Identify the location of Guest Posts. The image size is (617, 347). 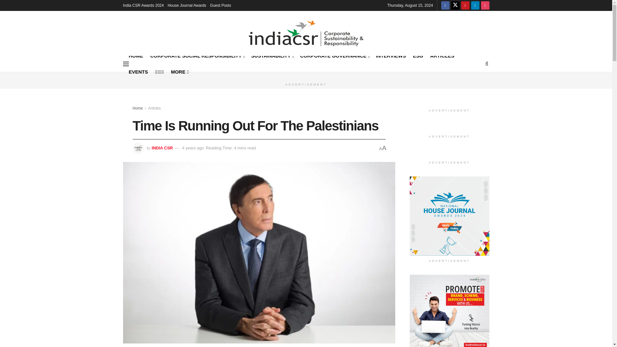
(220, 5).